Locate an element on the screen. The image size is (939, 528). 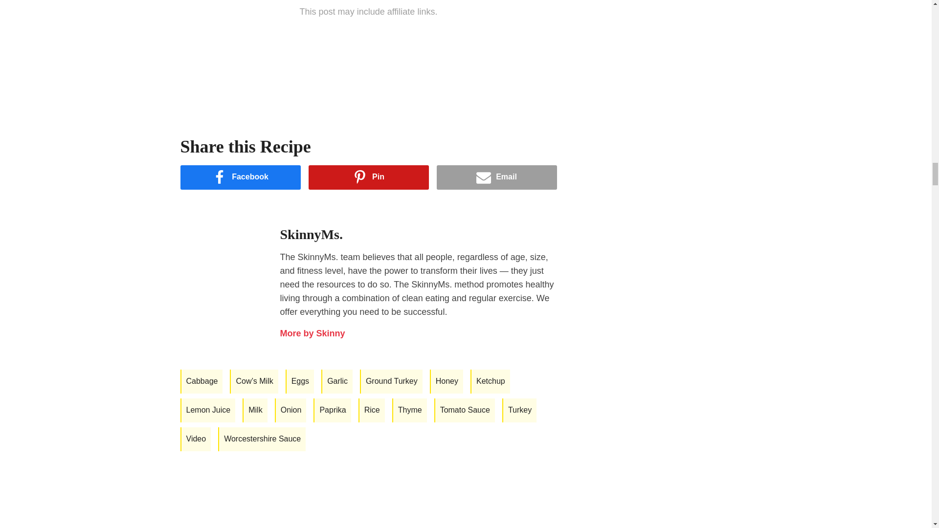
Email is located at coordinates (496, 177).